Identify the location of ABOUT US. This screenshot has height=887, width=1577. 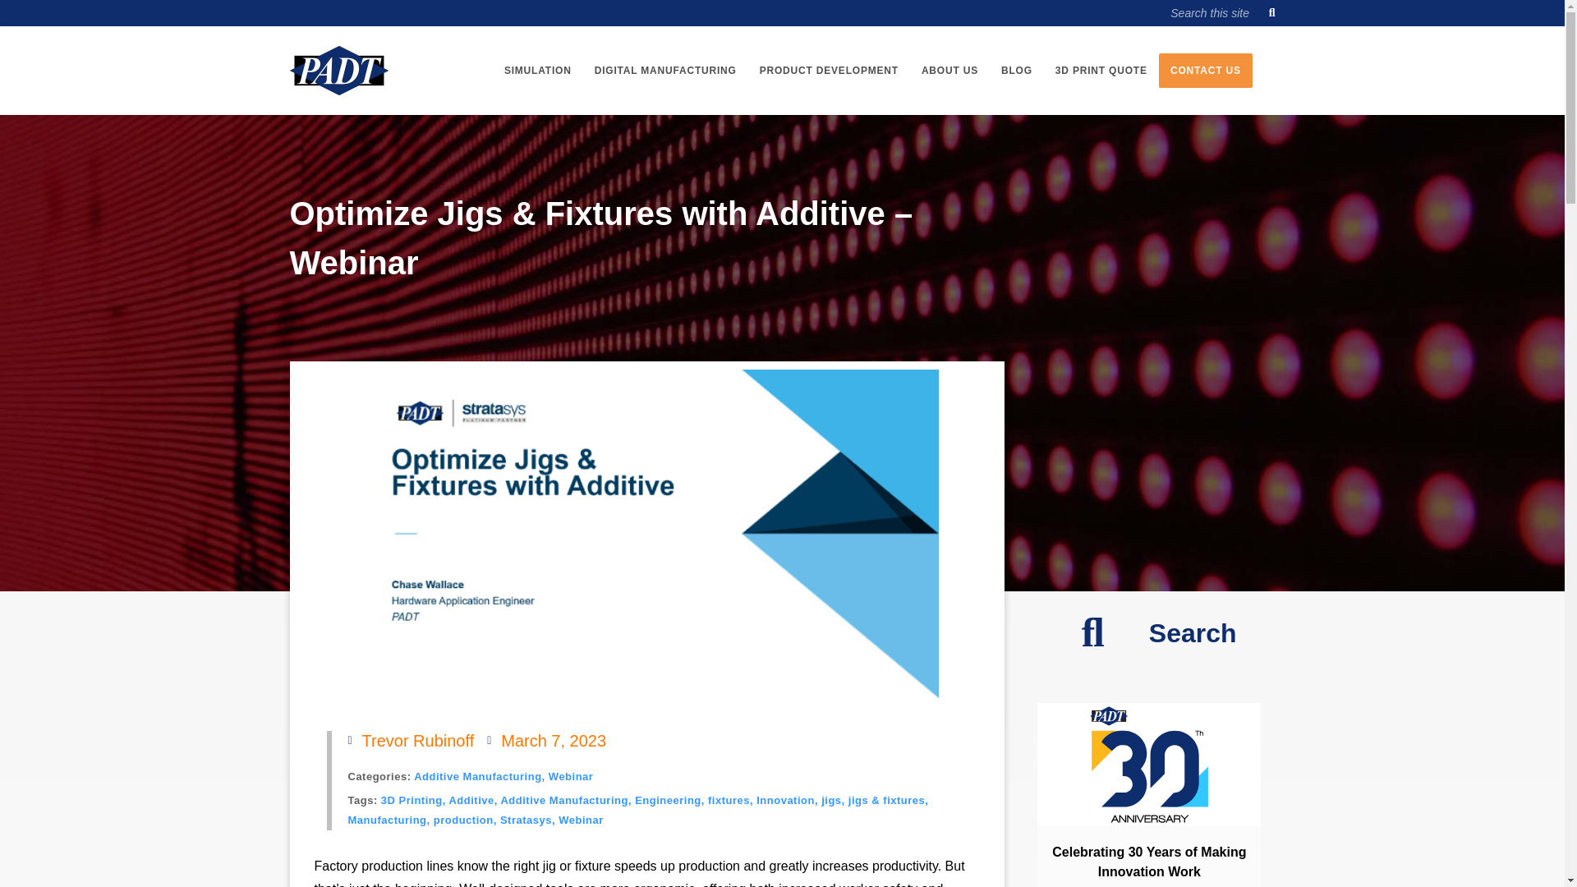
(949, 70).